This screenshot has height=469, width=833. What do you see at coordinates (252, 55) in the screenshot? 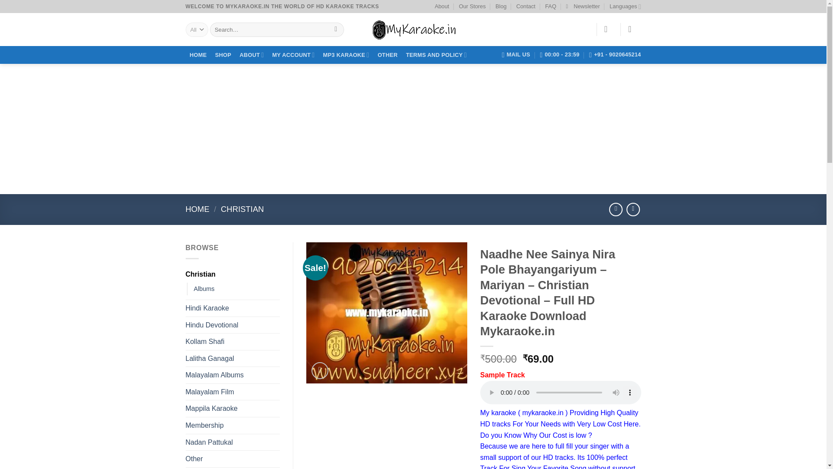
I see `ABOUT` at bounding box center [252, 55].